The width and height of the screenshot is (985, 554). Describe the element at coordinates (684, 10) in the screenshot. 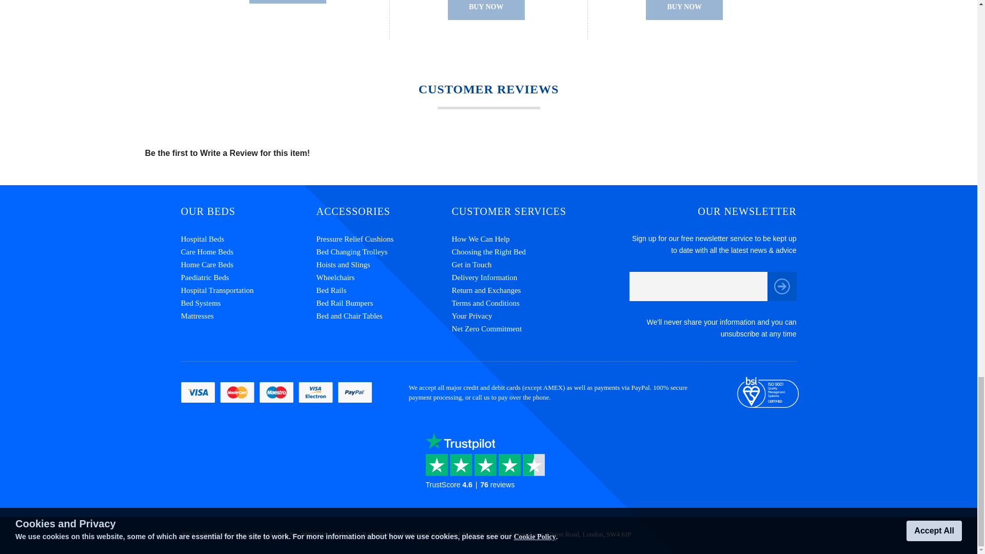

I see `BUY NOW` at that location.